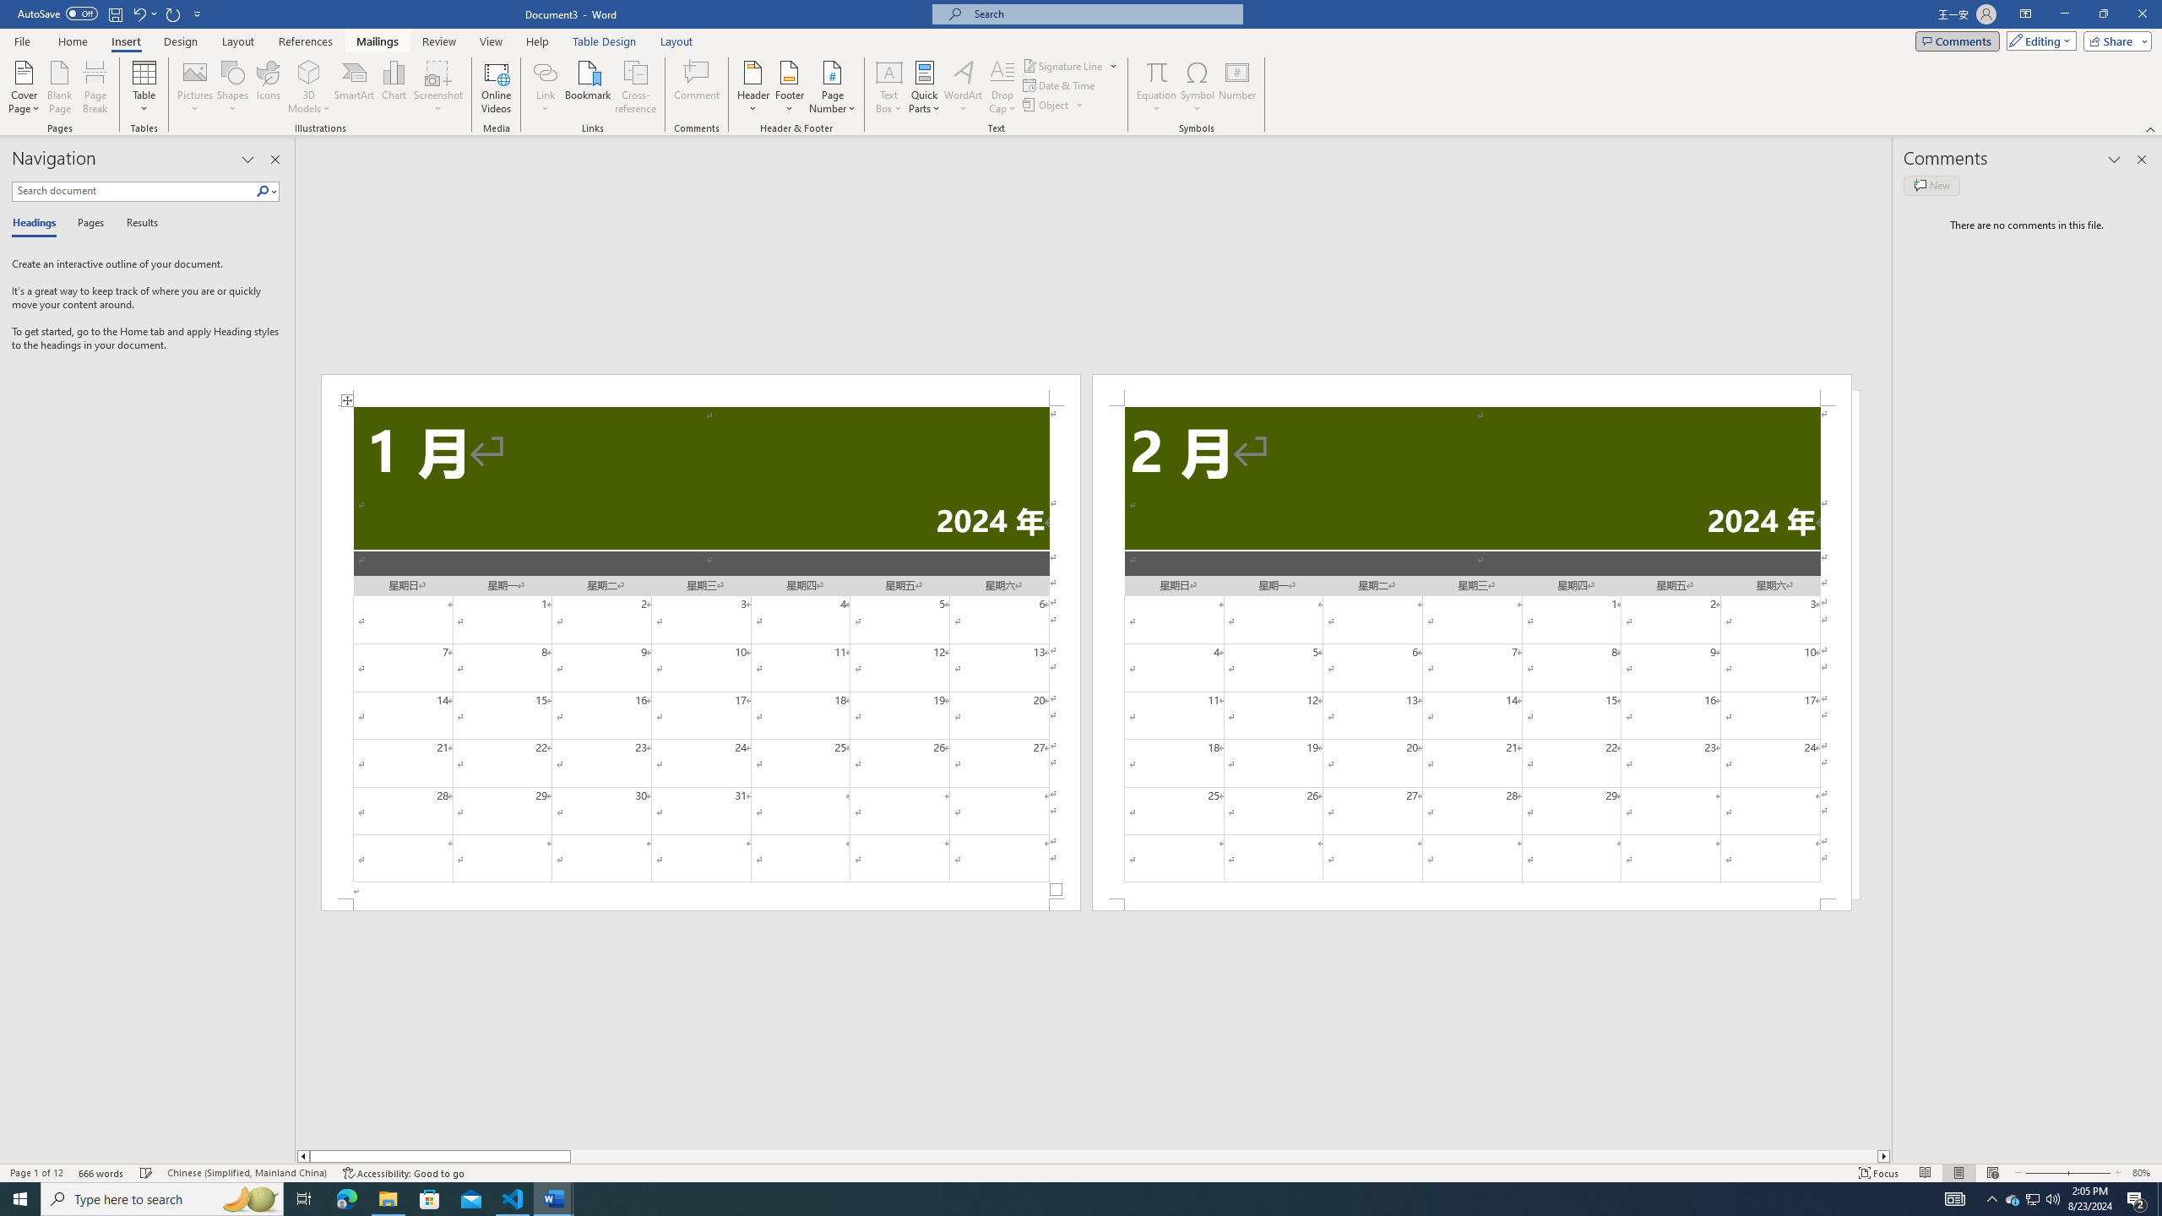  I want to click on Header -Section 1-, so click(700, 390).